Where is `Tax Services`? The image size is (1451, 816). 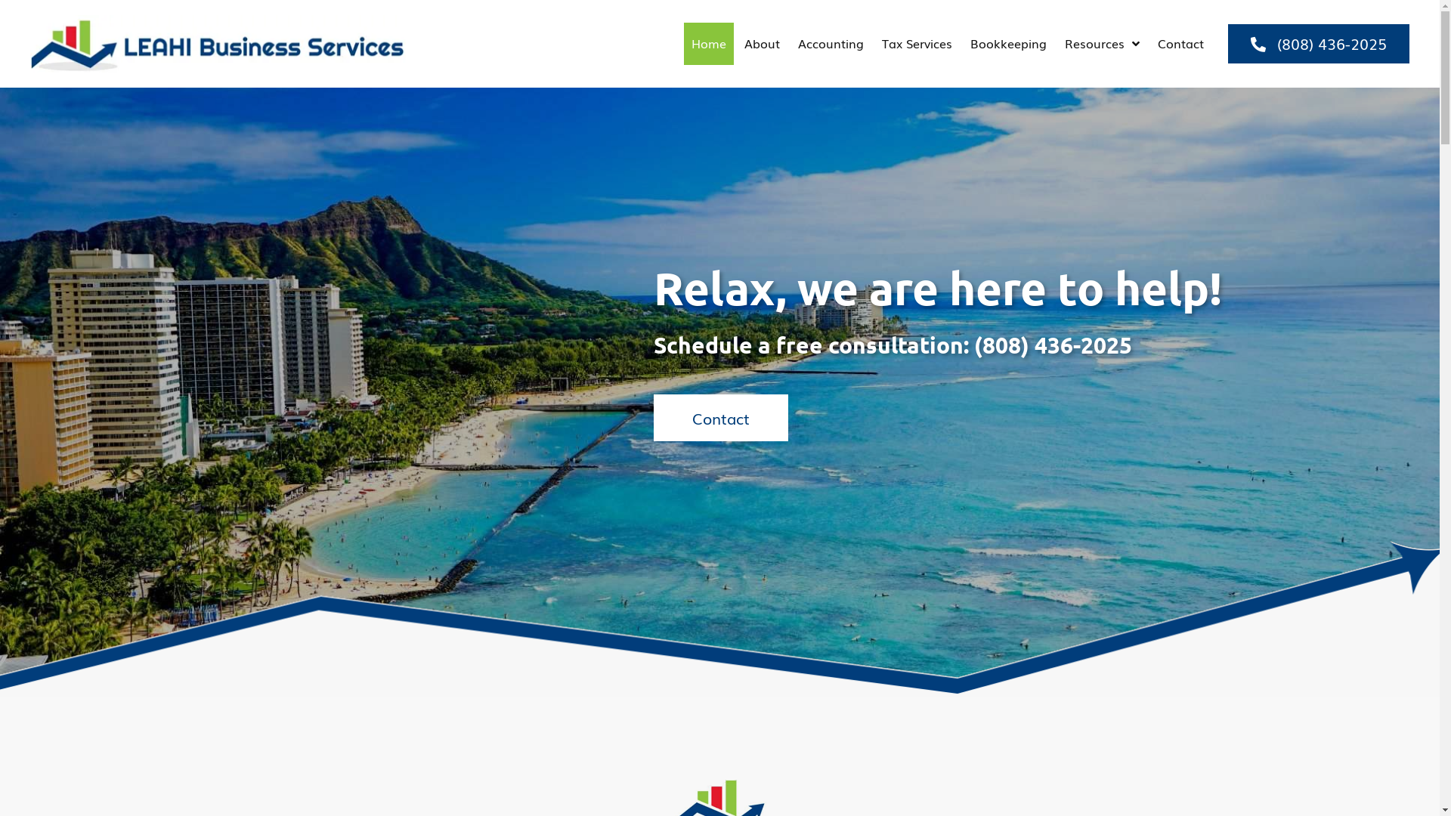
Tax Services is located at coordinates (917, 44).